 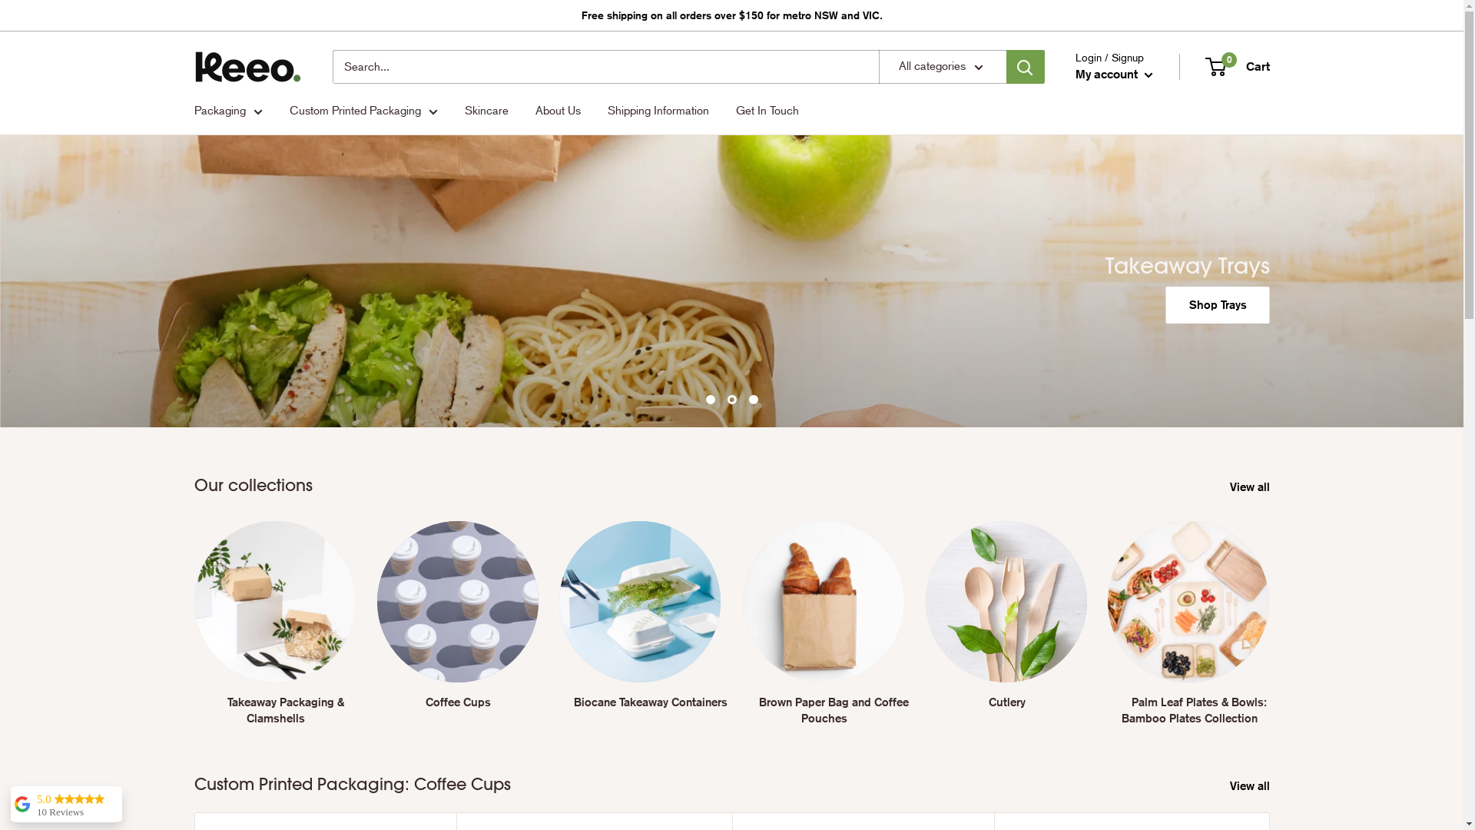 I want to click on 0
Cart, so click(x=1238, y=67).